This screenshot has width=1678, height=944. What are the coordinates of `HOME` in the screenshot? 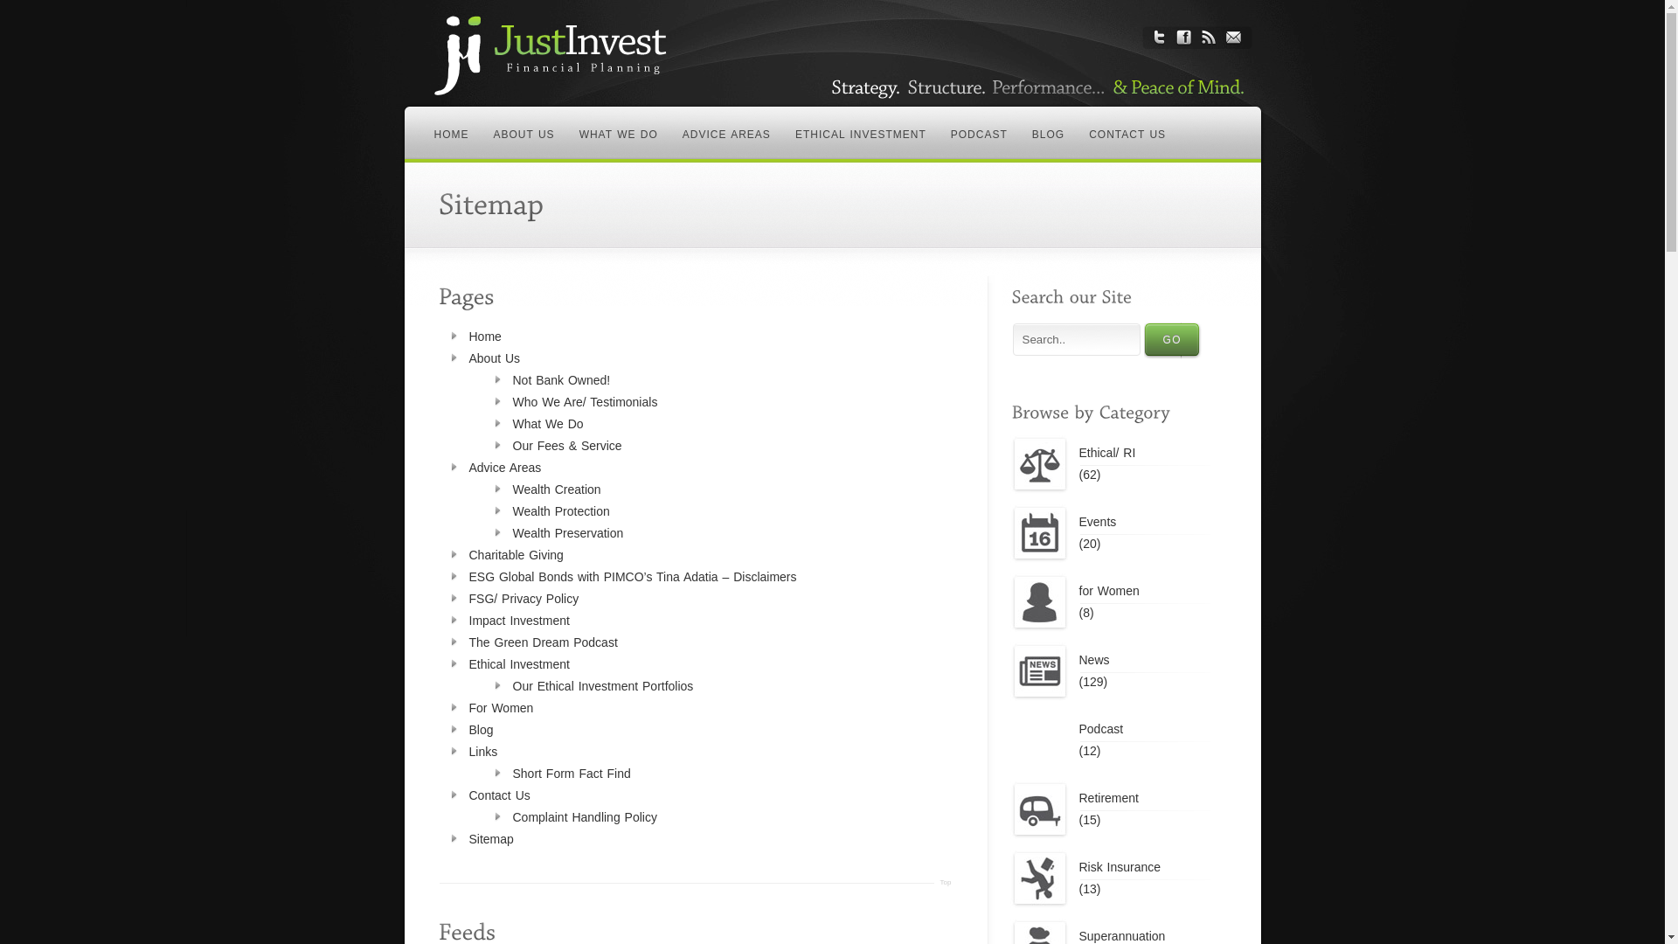 It's located at (451, 135).